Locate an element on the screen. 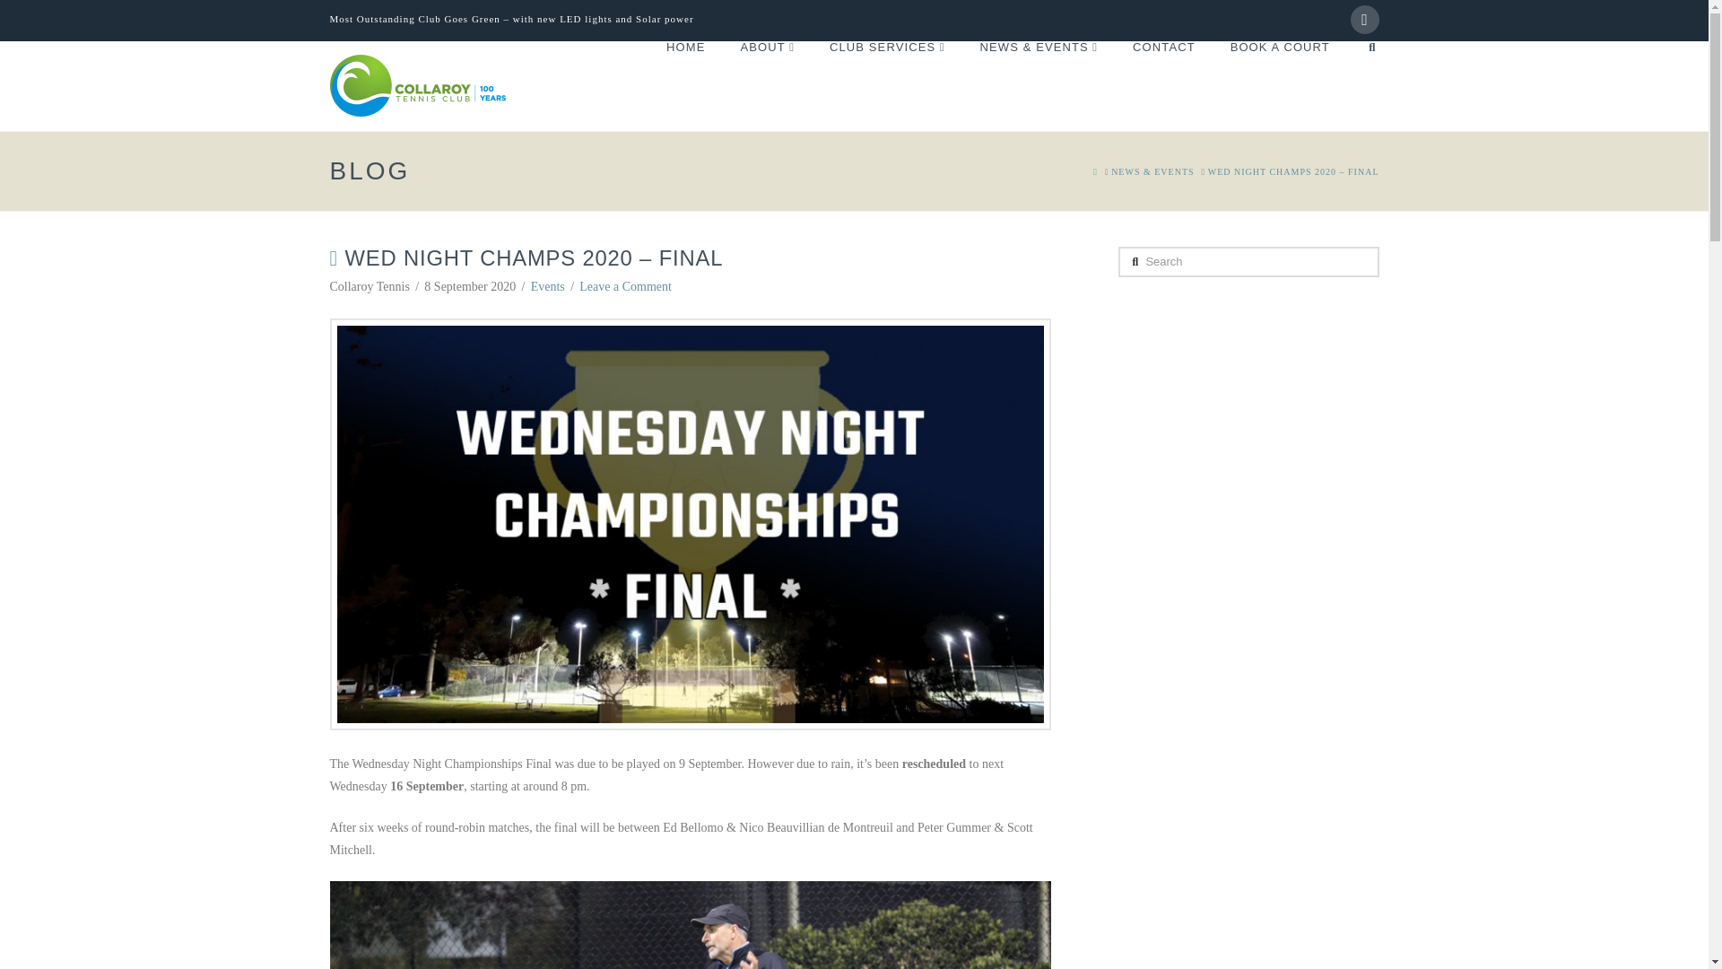  You Are Here is located at coordinates (1293, 170).